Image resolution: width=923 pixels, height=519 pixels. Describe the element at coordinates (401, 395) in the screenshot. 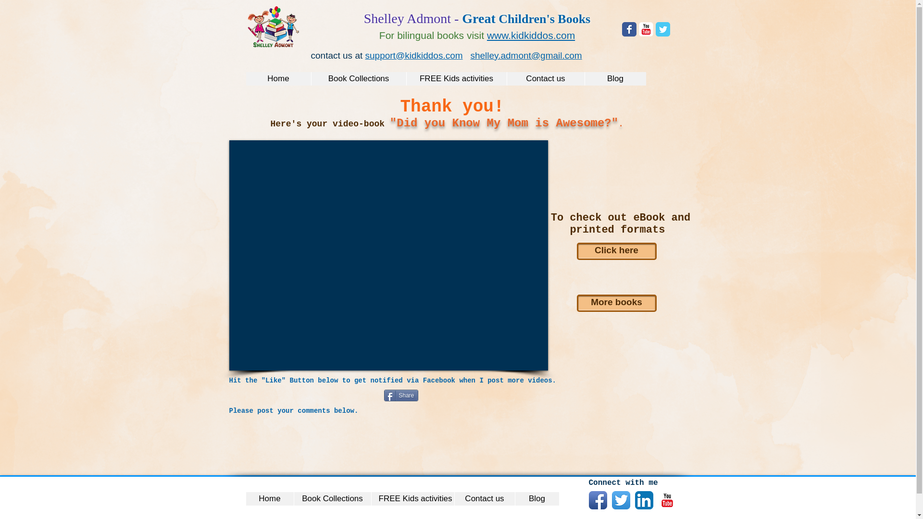

I see `Share` at that location.